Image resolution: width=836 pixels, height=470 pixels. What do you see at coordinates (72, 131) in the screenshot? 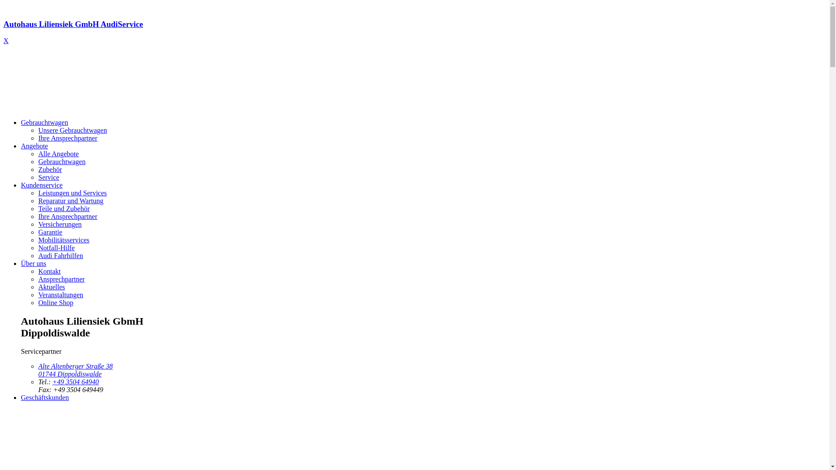
I see `Unsere Gebrauchtwagen` at bounding box center [72, 131].